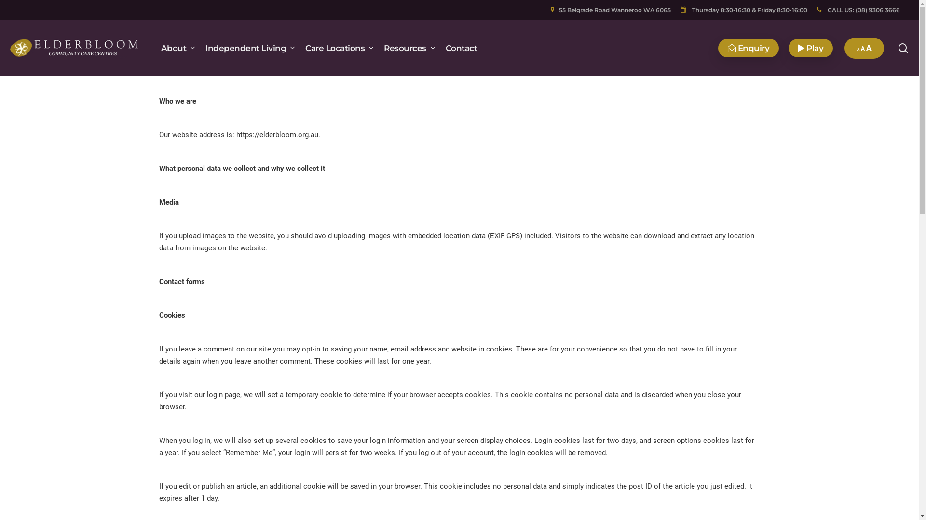 This screenshot has height=520, width=926. Describe the element at coordinates (737, 494) in the screenshot. I see `youtube` at that location.